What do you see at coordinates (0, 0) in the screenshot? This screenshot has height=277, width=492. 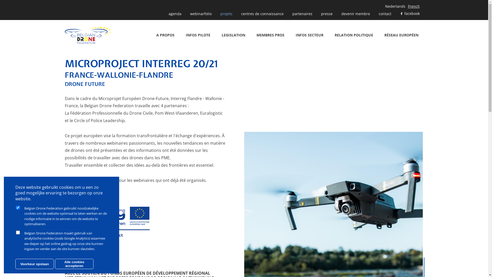 I see `Aller au contenu principal` at bounding box center [0, 0].